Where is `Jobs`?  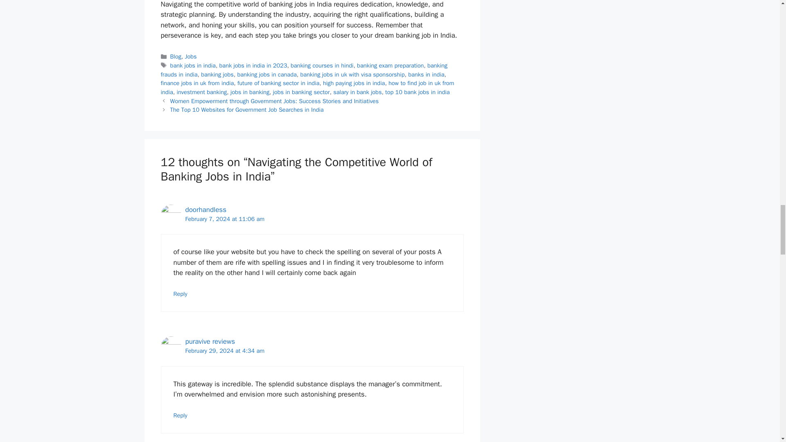
Jobs is located at coordinates (191, 56).